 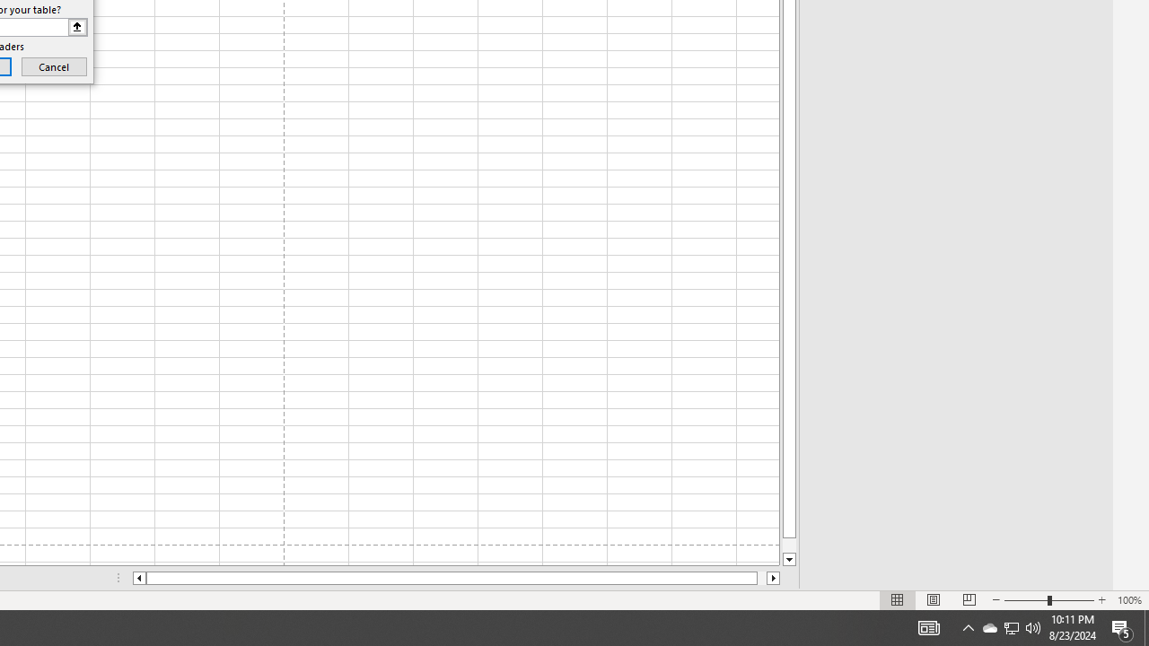 I want to click on Page right, so click(x=761, y=578).